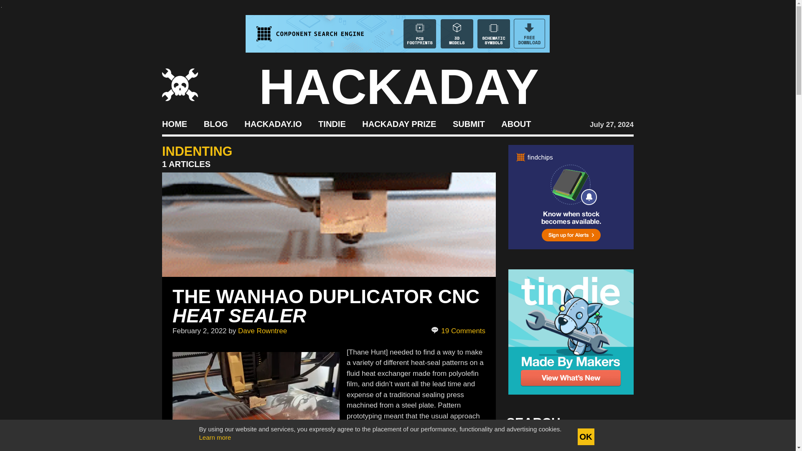 The image size is (802, 451). Describe the element at coordinates (326, 306) in the screenshot. I see `THE WANHAO DUPLICATOR CNC HEAT SEALER` at that location.